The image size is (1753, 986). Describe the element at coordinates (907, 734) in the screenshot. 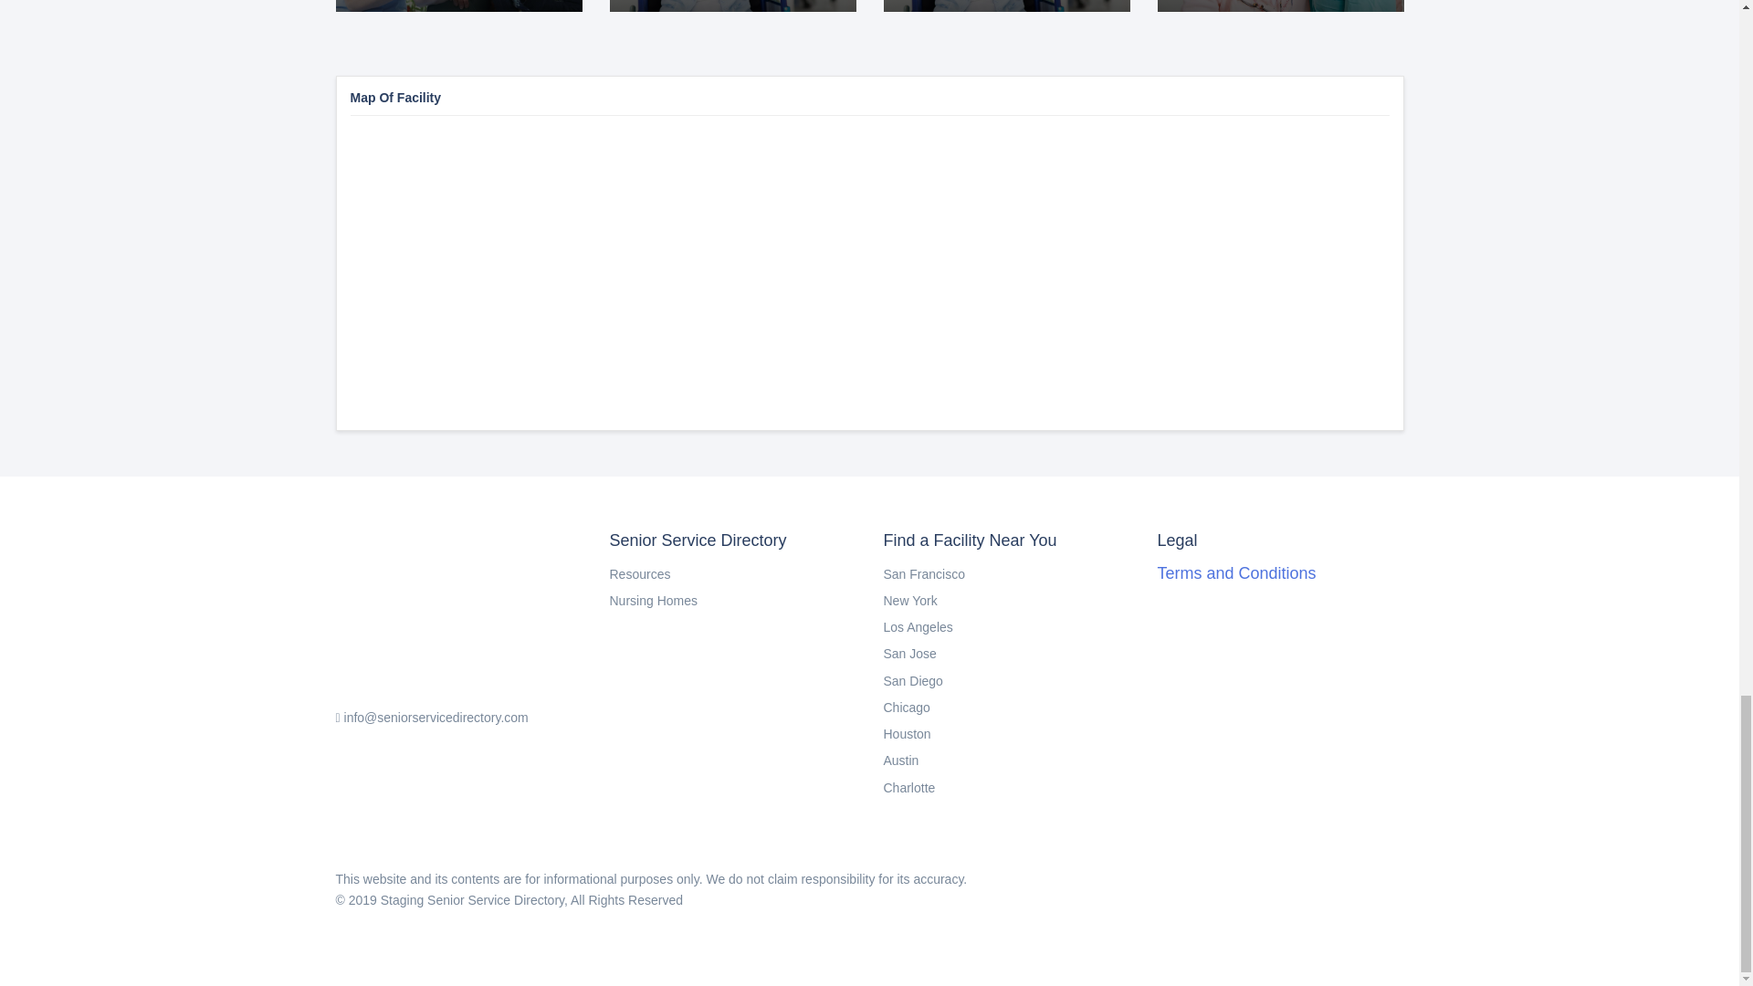

I see `Terms and Conditions` at that location.